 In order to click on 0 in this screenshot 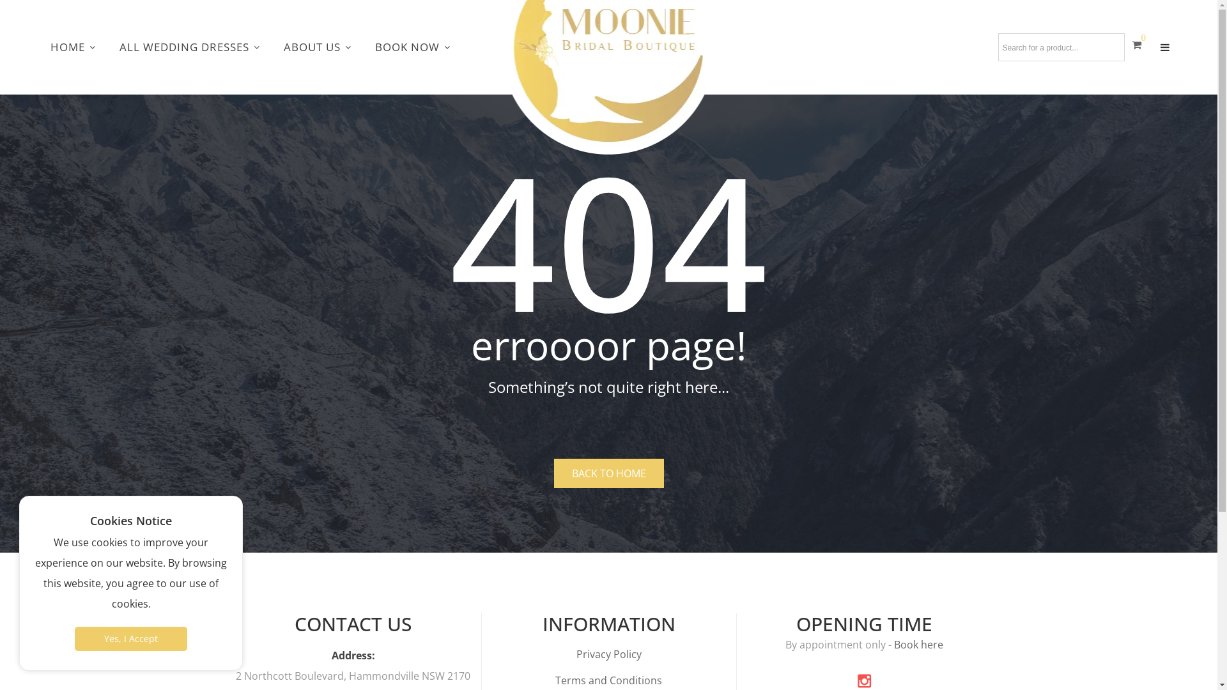, I will do `click(1139, 45)`.